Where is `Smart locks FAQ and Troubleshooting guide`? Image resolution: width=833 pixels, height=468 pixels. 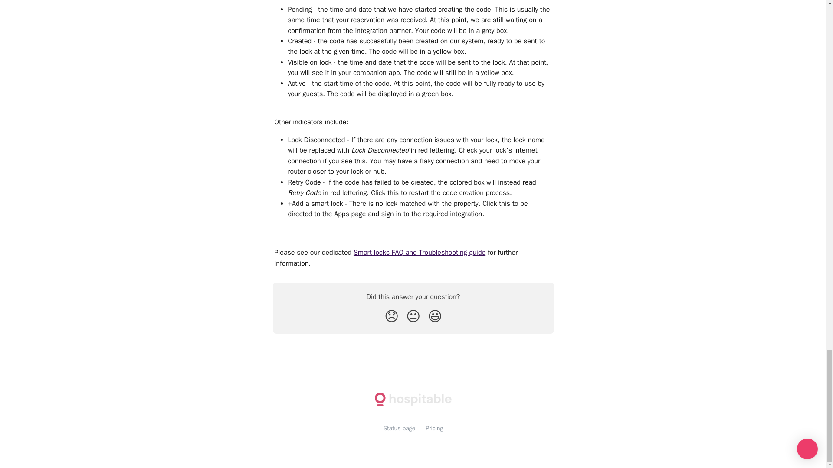
Smart locks FAQ and Troubleshooting guide is located at coordinates (419, 252).